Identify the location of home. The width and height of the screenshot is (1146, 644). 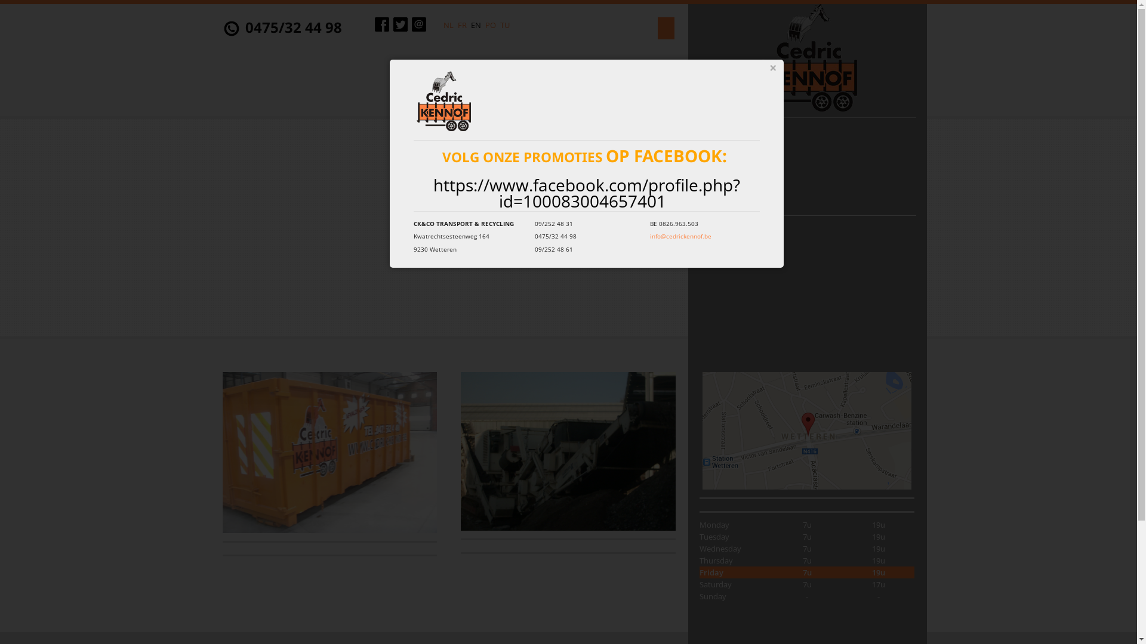
(808, 57).